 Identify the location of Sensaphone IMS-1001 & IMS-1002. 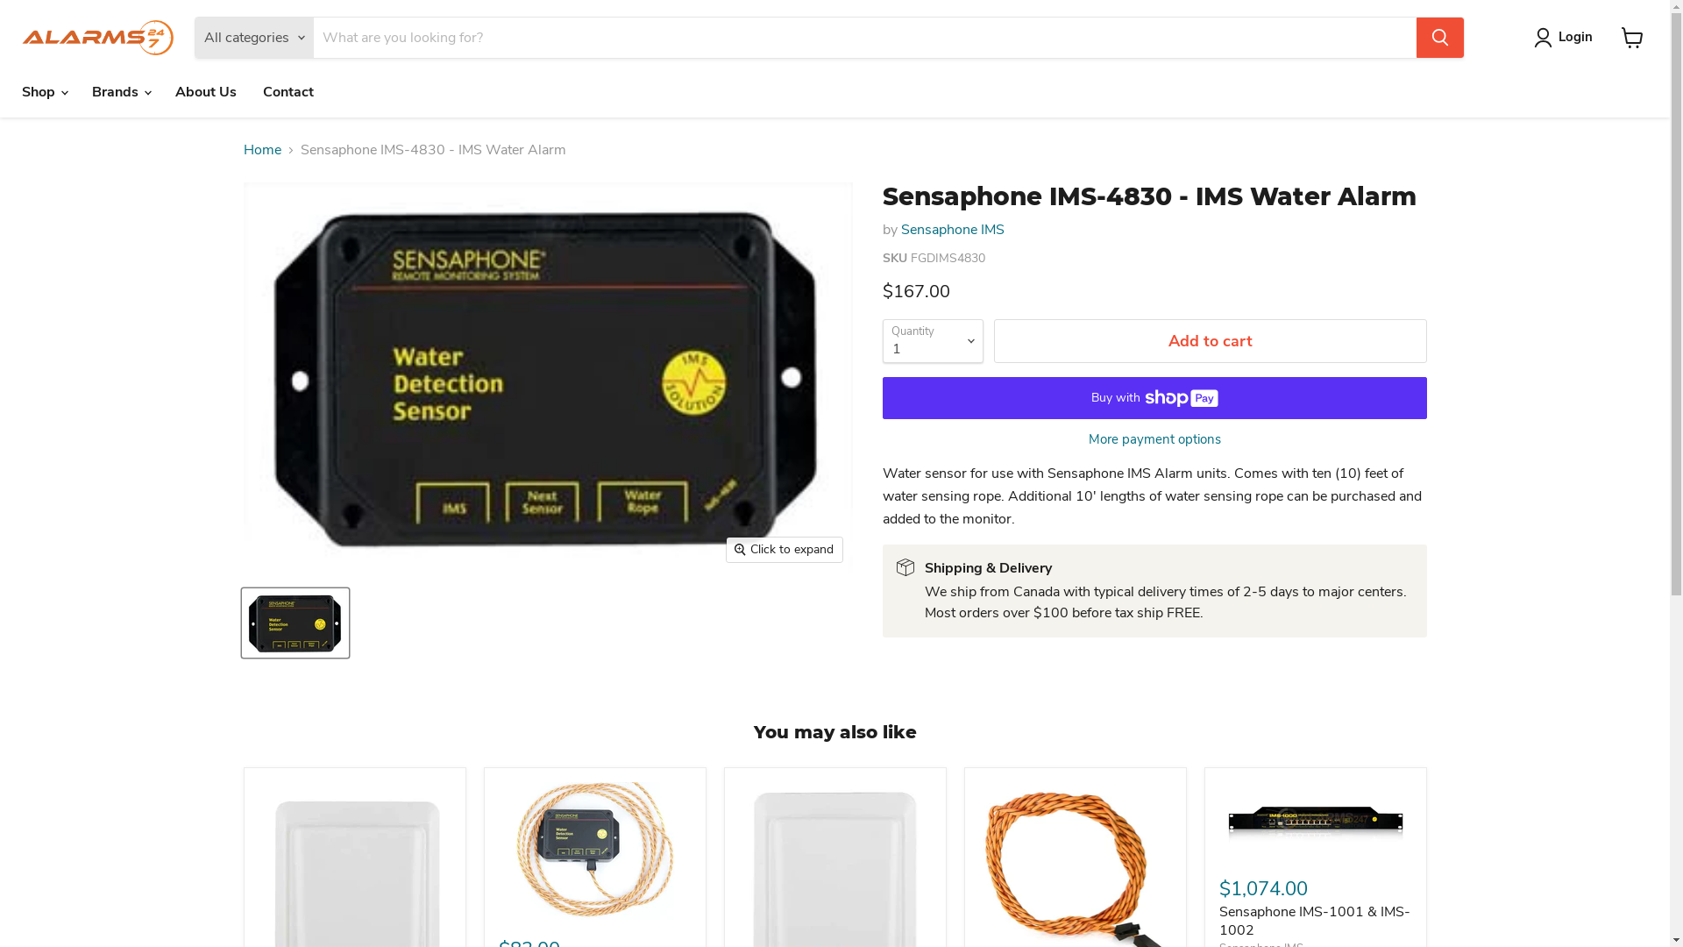
(1314, 921).